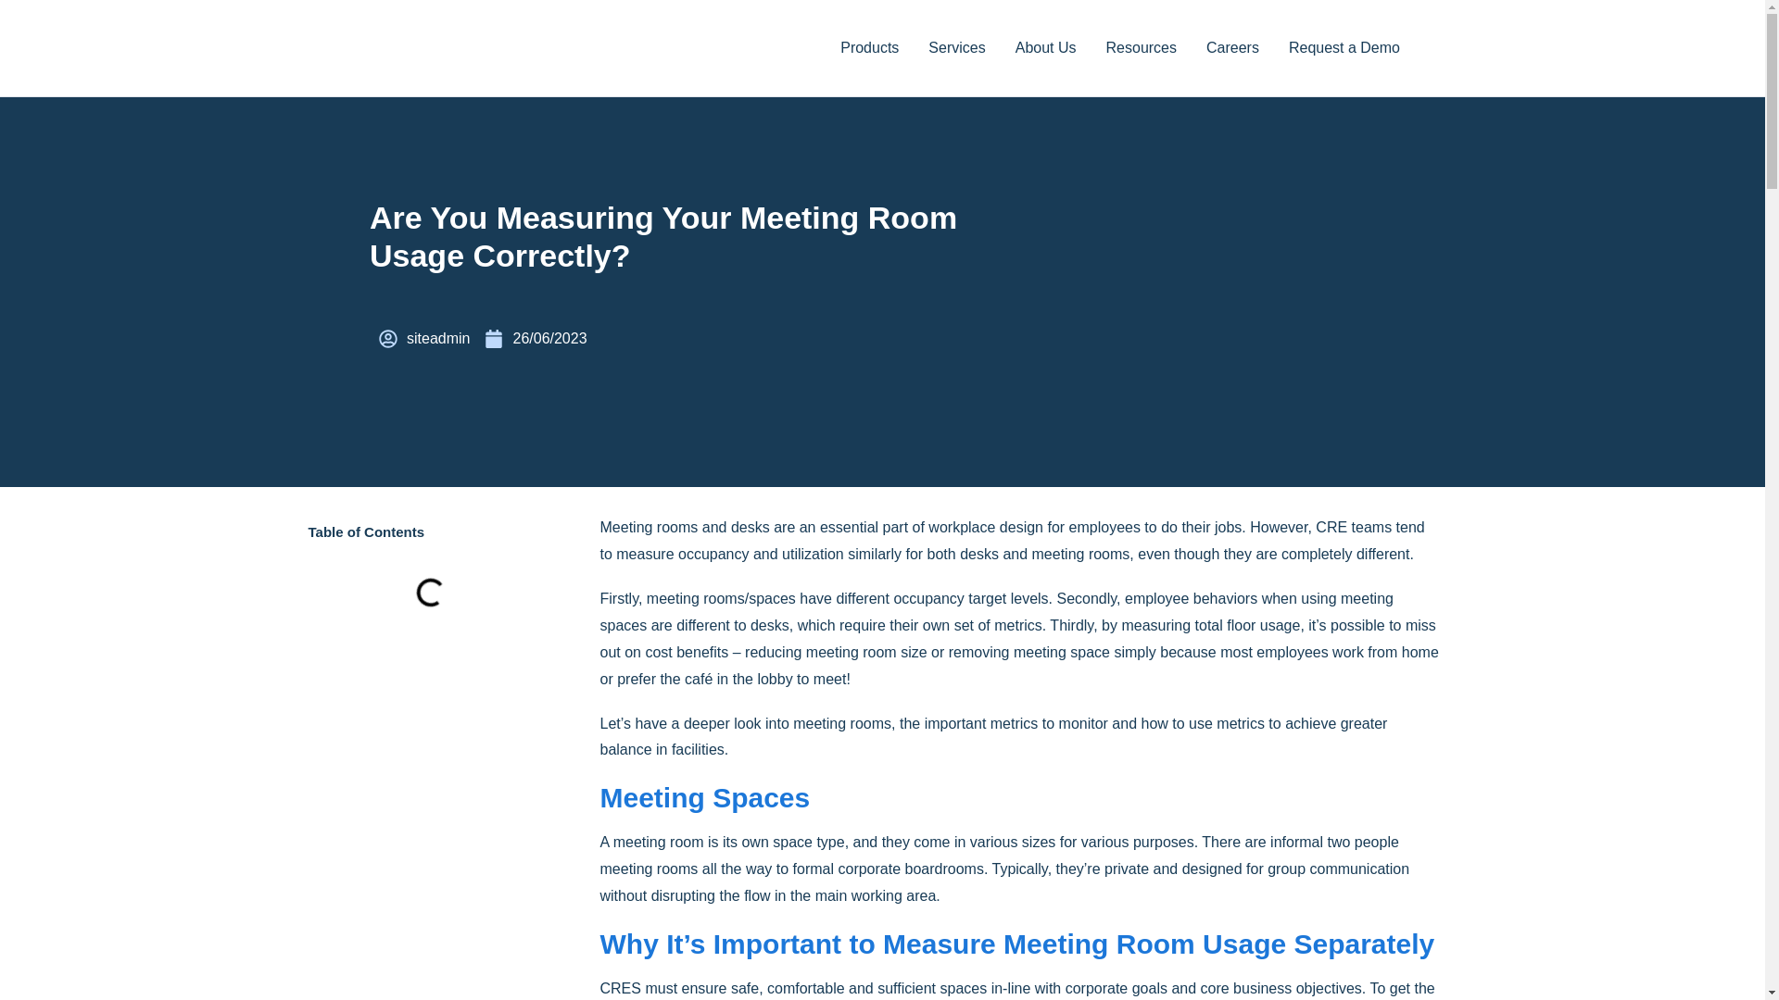 This screenshot has width=1779, height=1000. I want to click on Resources, so click(1142, 48).